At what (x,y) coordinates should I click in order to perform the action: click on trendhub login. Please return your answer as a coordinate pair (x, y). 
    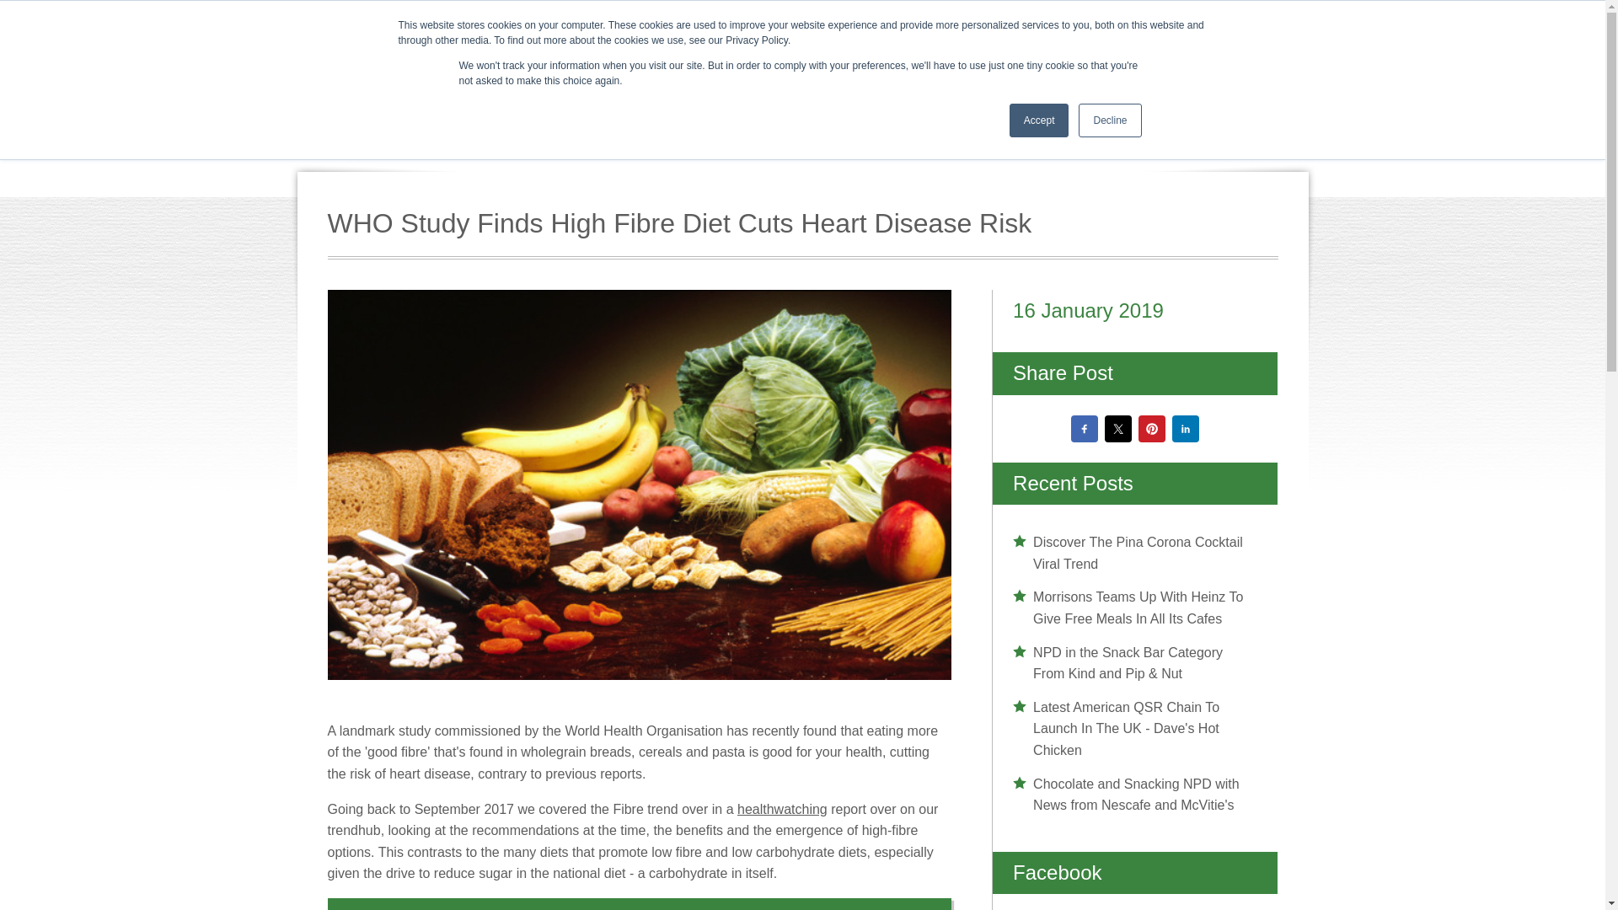
    Looking at the image, I should click on (1246, 75).